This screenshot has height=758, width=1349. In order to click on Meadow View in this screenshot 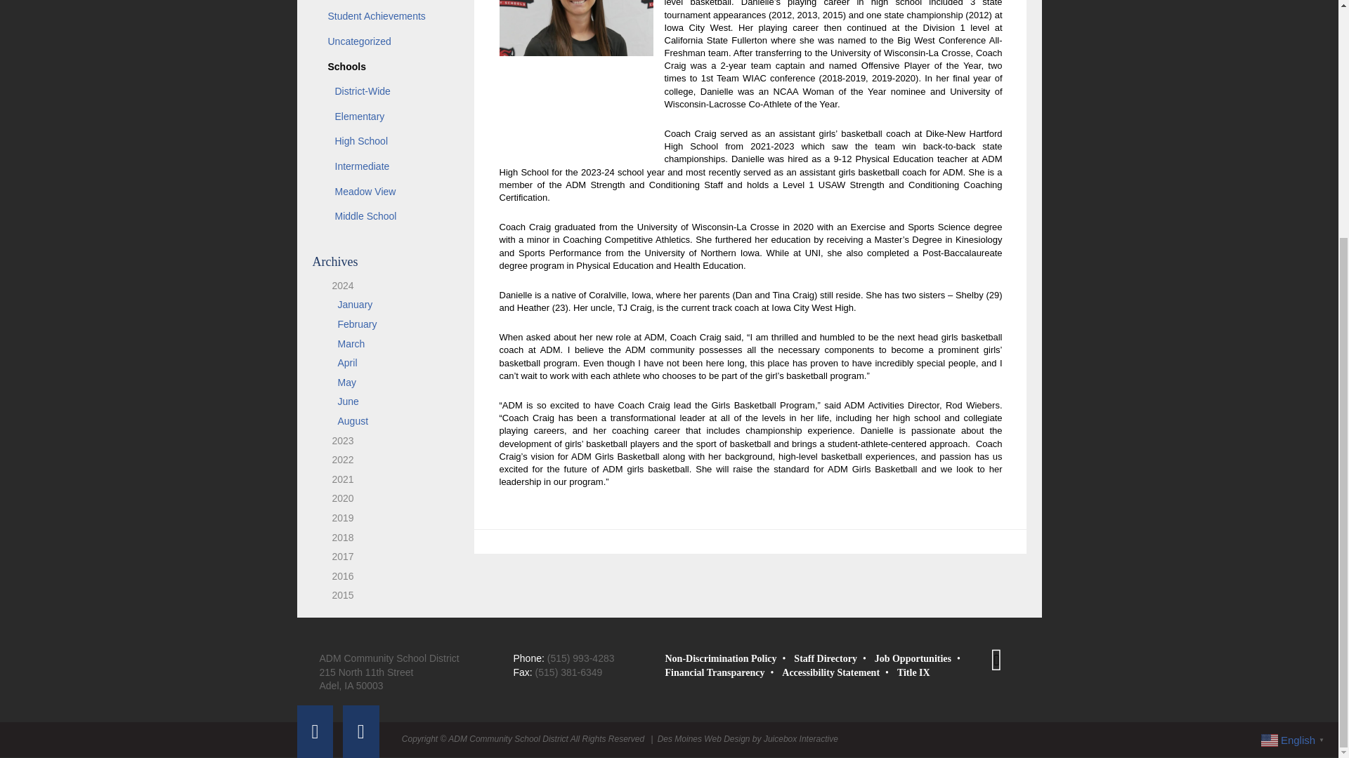, I will do `click(385, 192)`.